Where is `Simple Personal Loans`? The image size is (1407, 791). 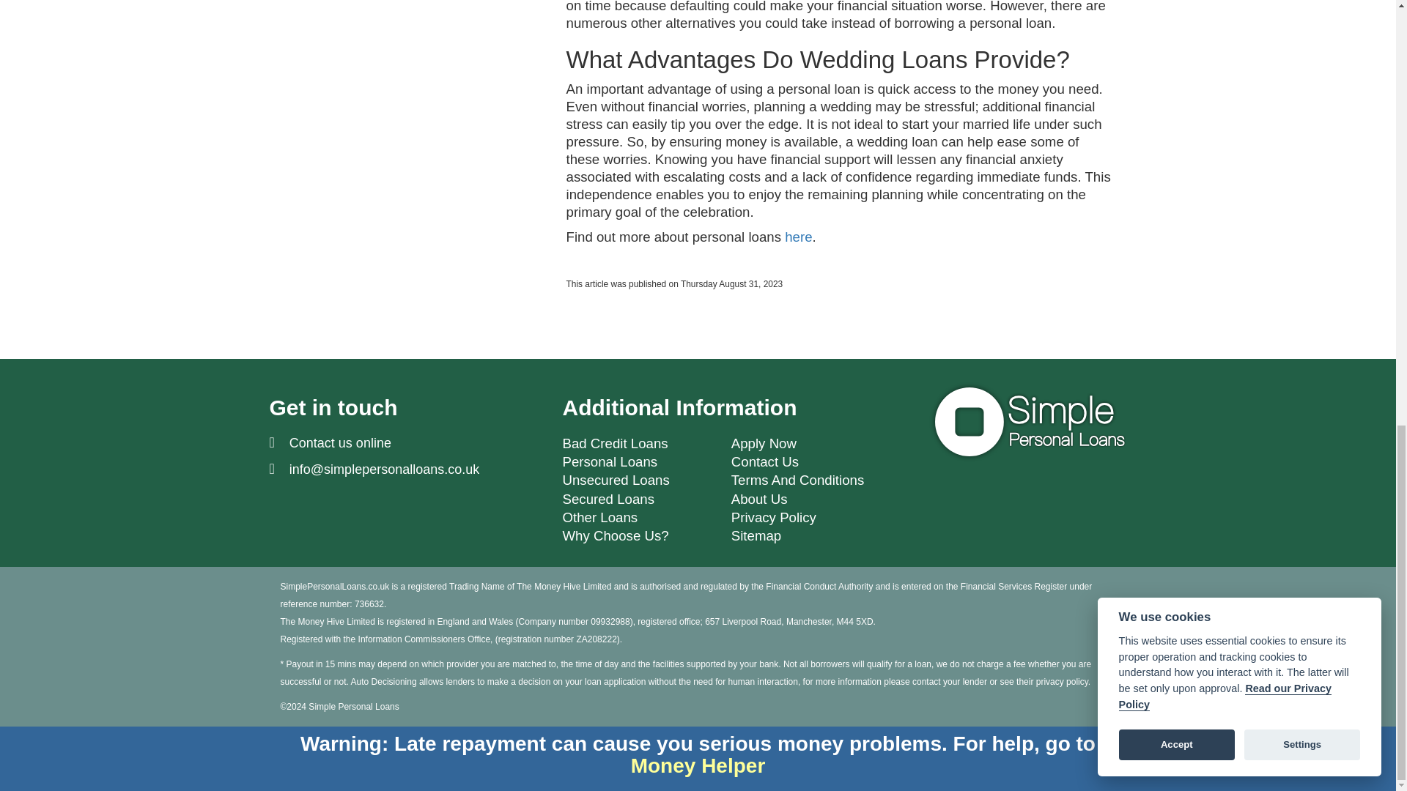 Simple Personal Loans is located at coordinates (1027, 421).